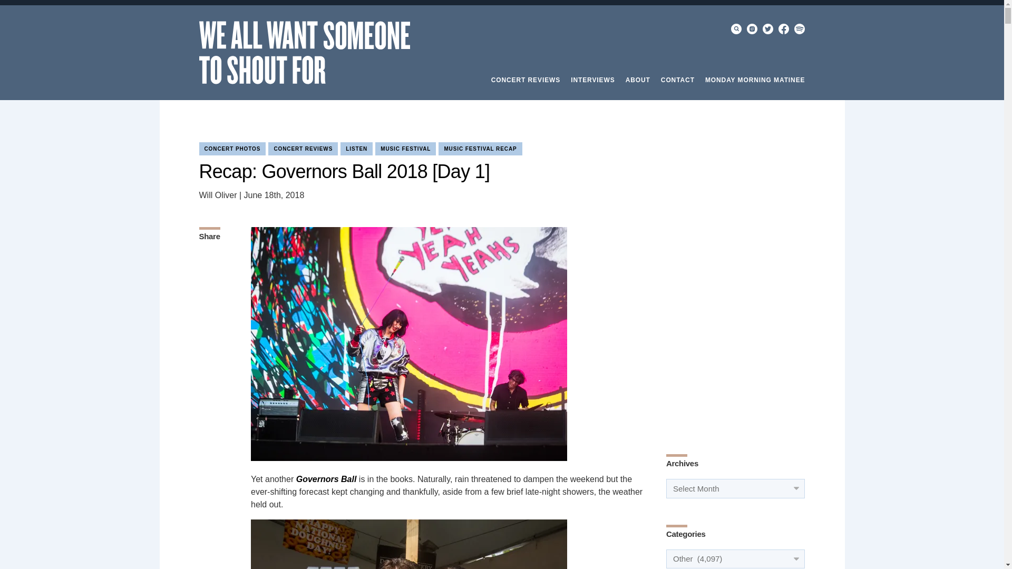 This screenshot has height=569, width=1012. What do you see at coordinates (303, 149) in the screenshot?
I see `CONCERT REVIEWS` at bounding box center [303, 149].